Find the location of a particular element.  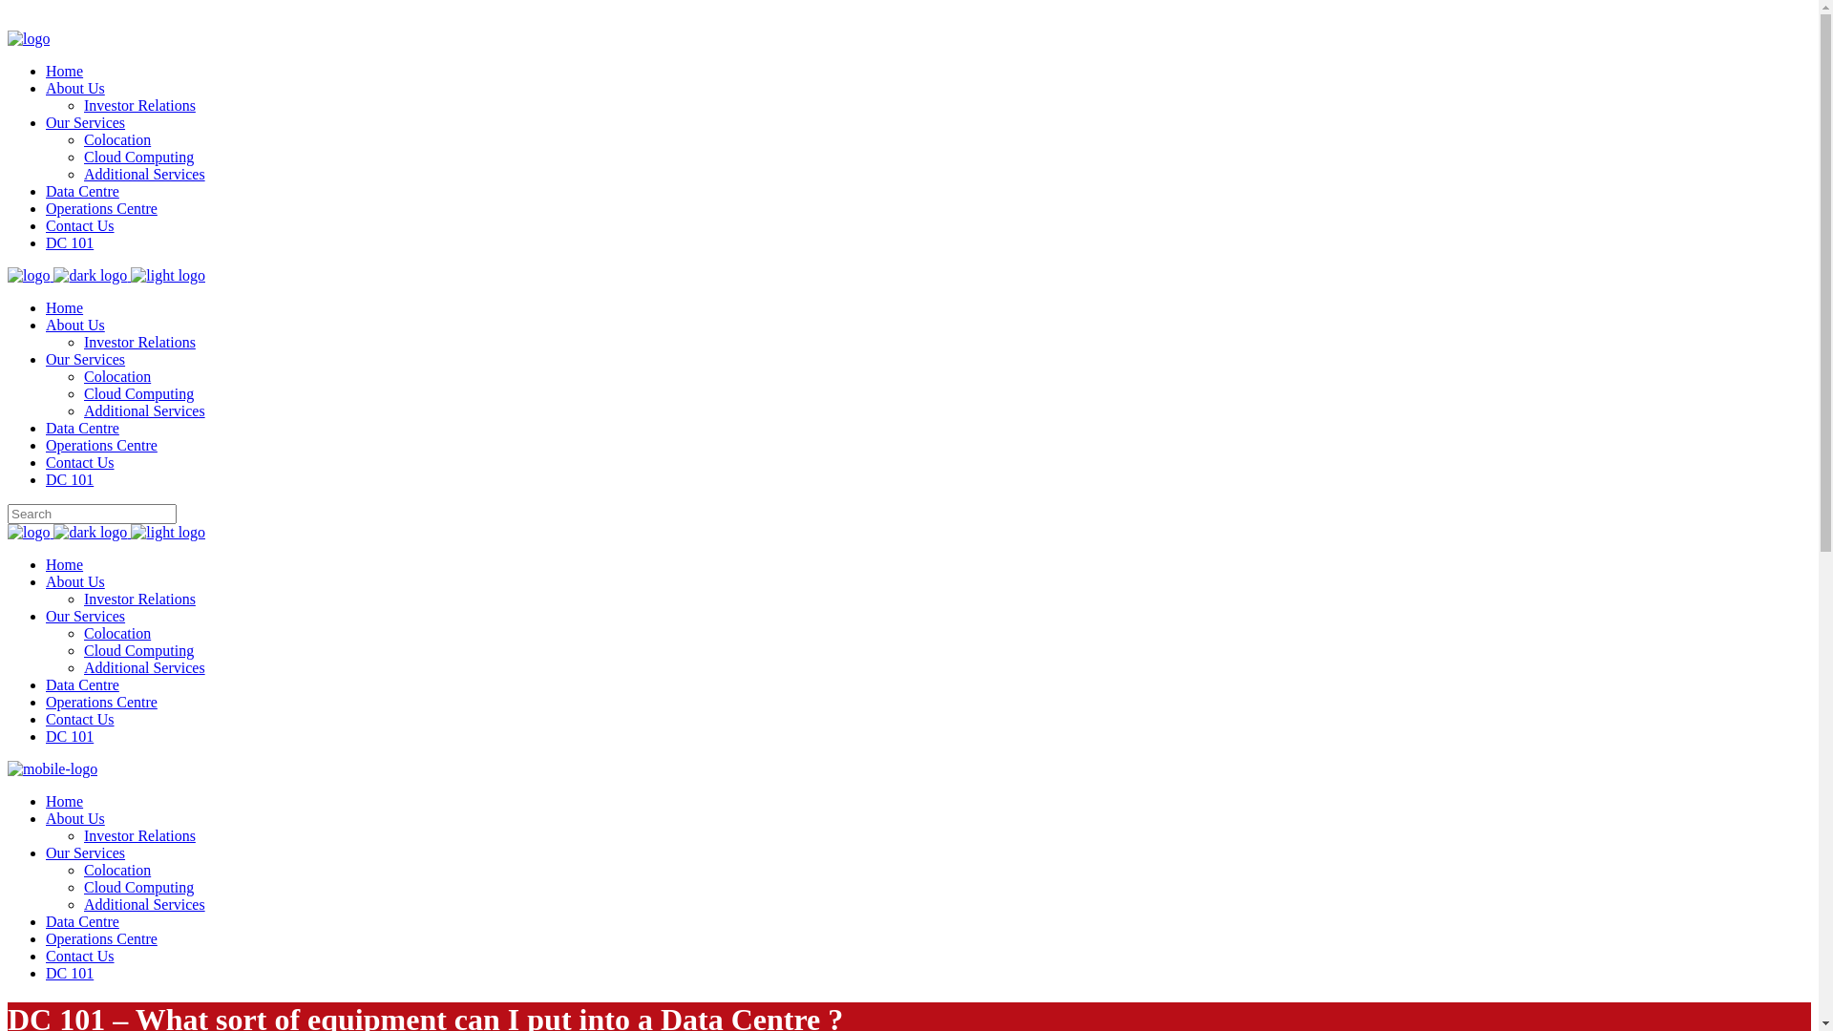

Additional Services is located at coordinates (145, 905).